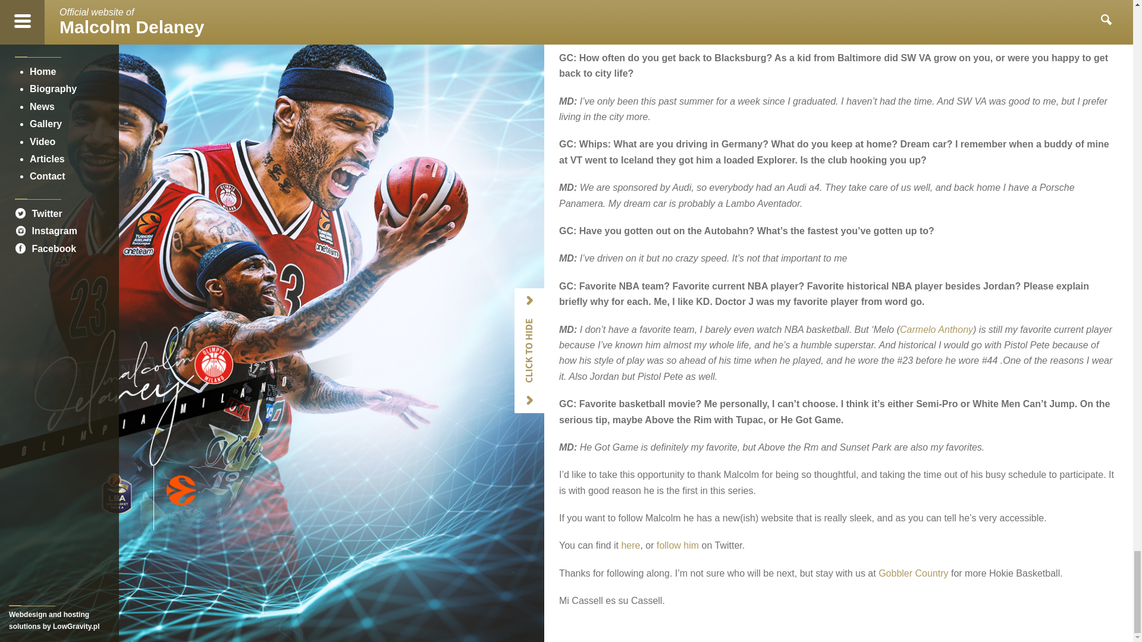  I want to click on follow him, so click(678, 545).